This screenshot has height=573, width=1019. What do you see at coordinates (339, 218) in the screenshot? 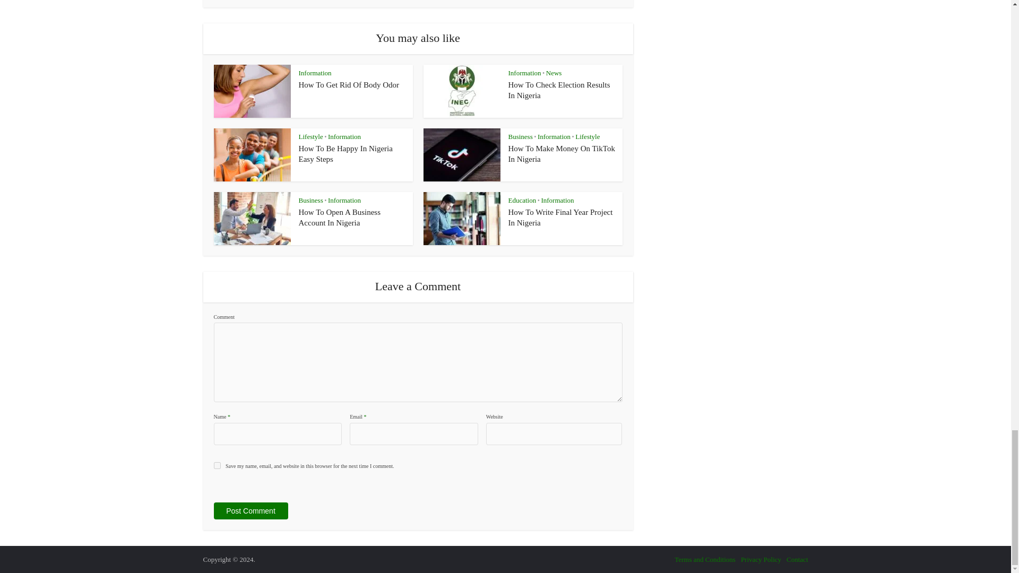
I see `How To Open A Business Account In Nigeria` at bounding box center [339, 218].